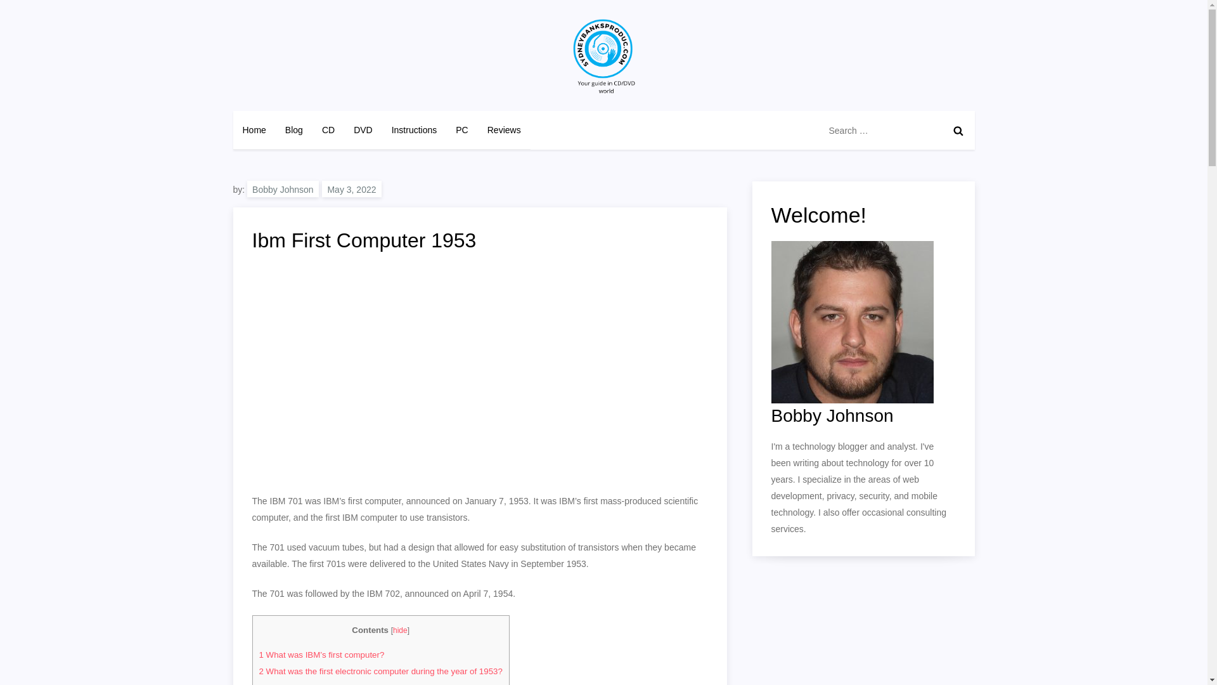 The height and width of the screenshot is (685, 1217). Describe the element at coordinates (255, 129) in the screenshot. I see `Home` at that location.